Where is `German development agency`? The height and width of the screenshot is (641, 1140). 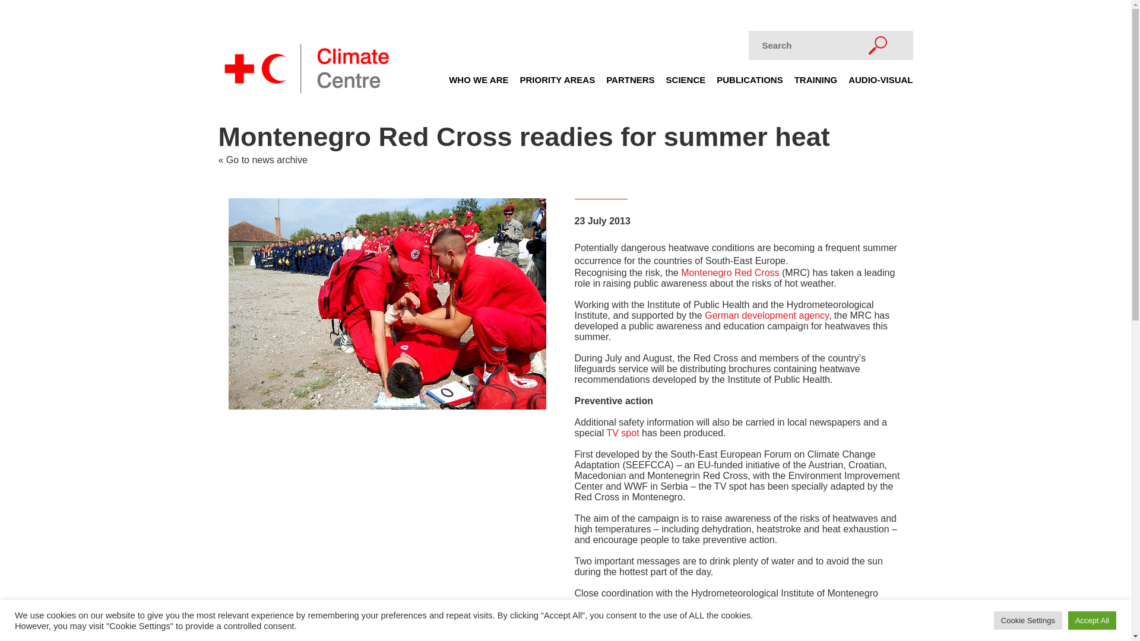 German development agency is located at coordinates (766, 315).